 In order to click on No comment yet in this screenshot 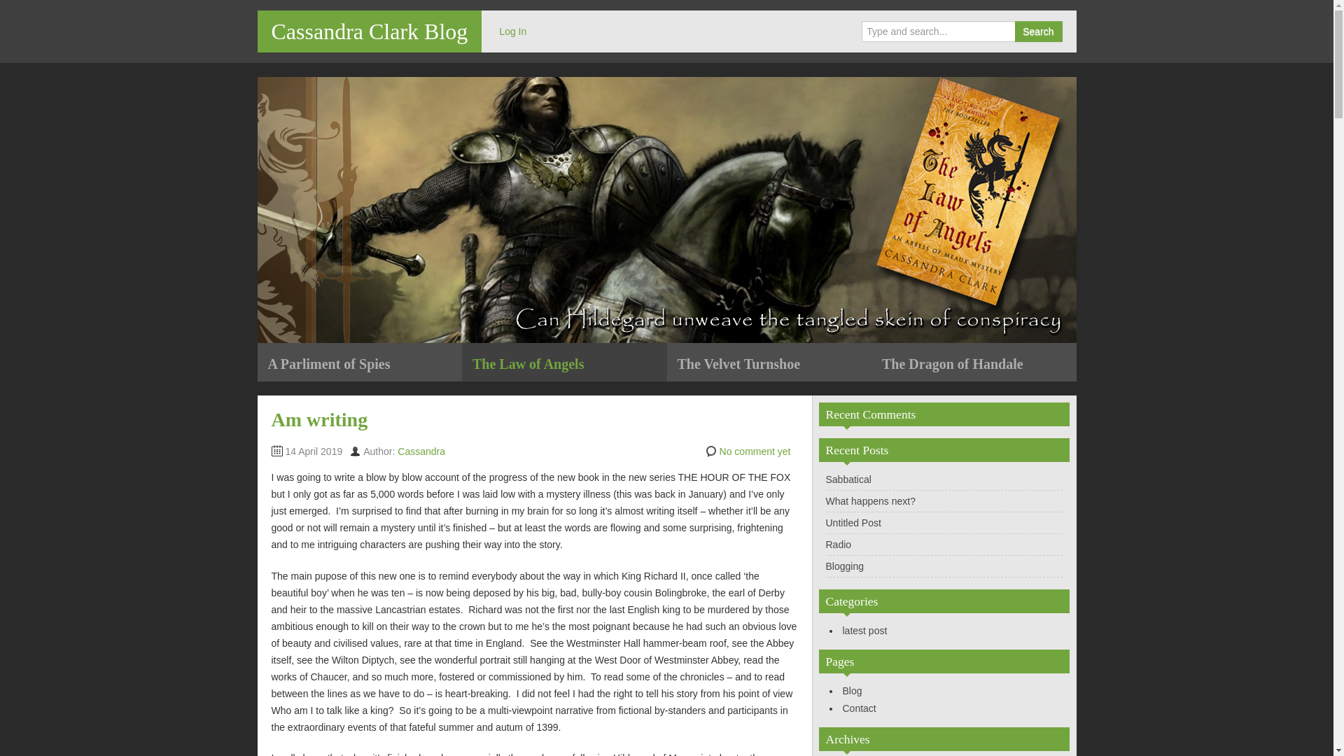, I will do `click(755, 451)`.